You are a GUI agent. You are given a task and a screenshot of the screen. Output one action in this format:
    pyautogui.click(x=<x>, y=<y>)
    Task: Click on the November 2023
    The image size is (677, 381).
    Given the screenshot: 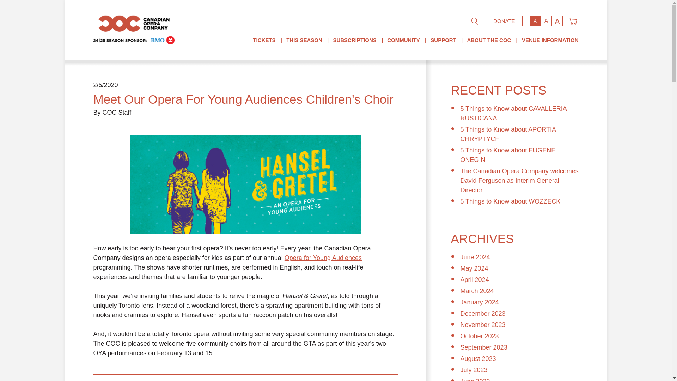 What is the action you would take?
    pyautogui.click(x=483, y=325)
    